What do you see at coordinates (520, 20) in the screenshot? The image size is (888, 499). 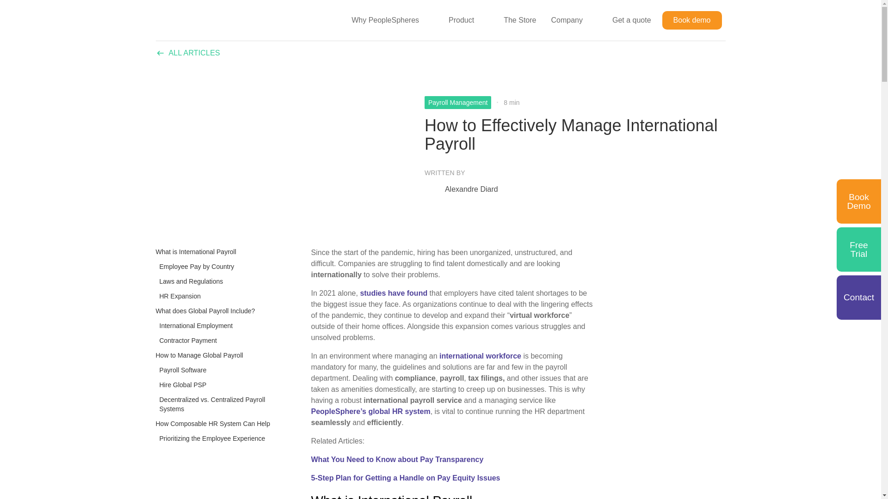 I see `The Store` at bounding box center [520, 20].